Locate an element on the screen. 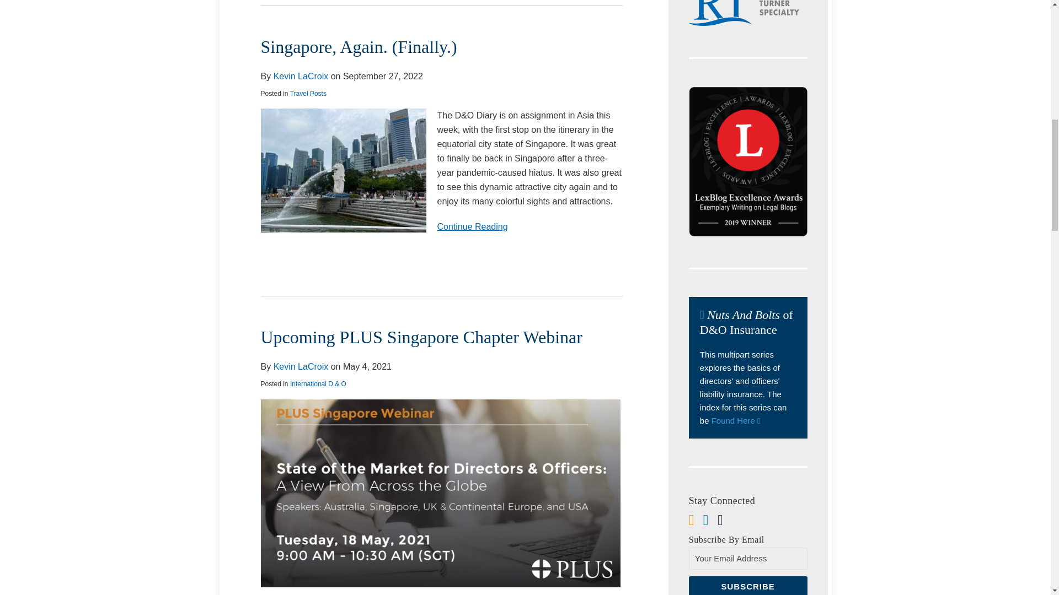 The image size is (1059, 595). Kevin LaCroix is located at coordinates (301, 366).